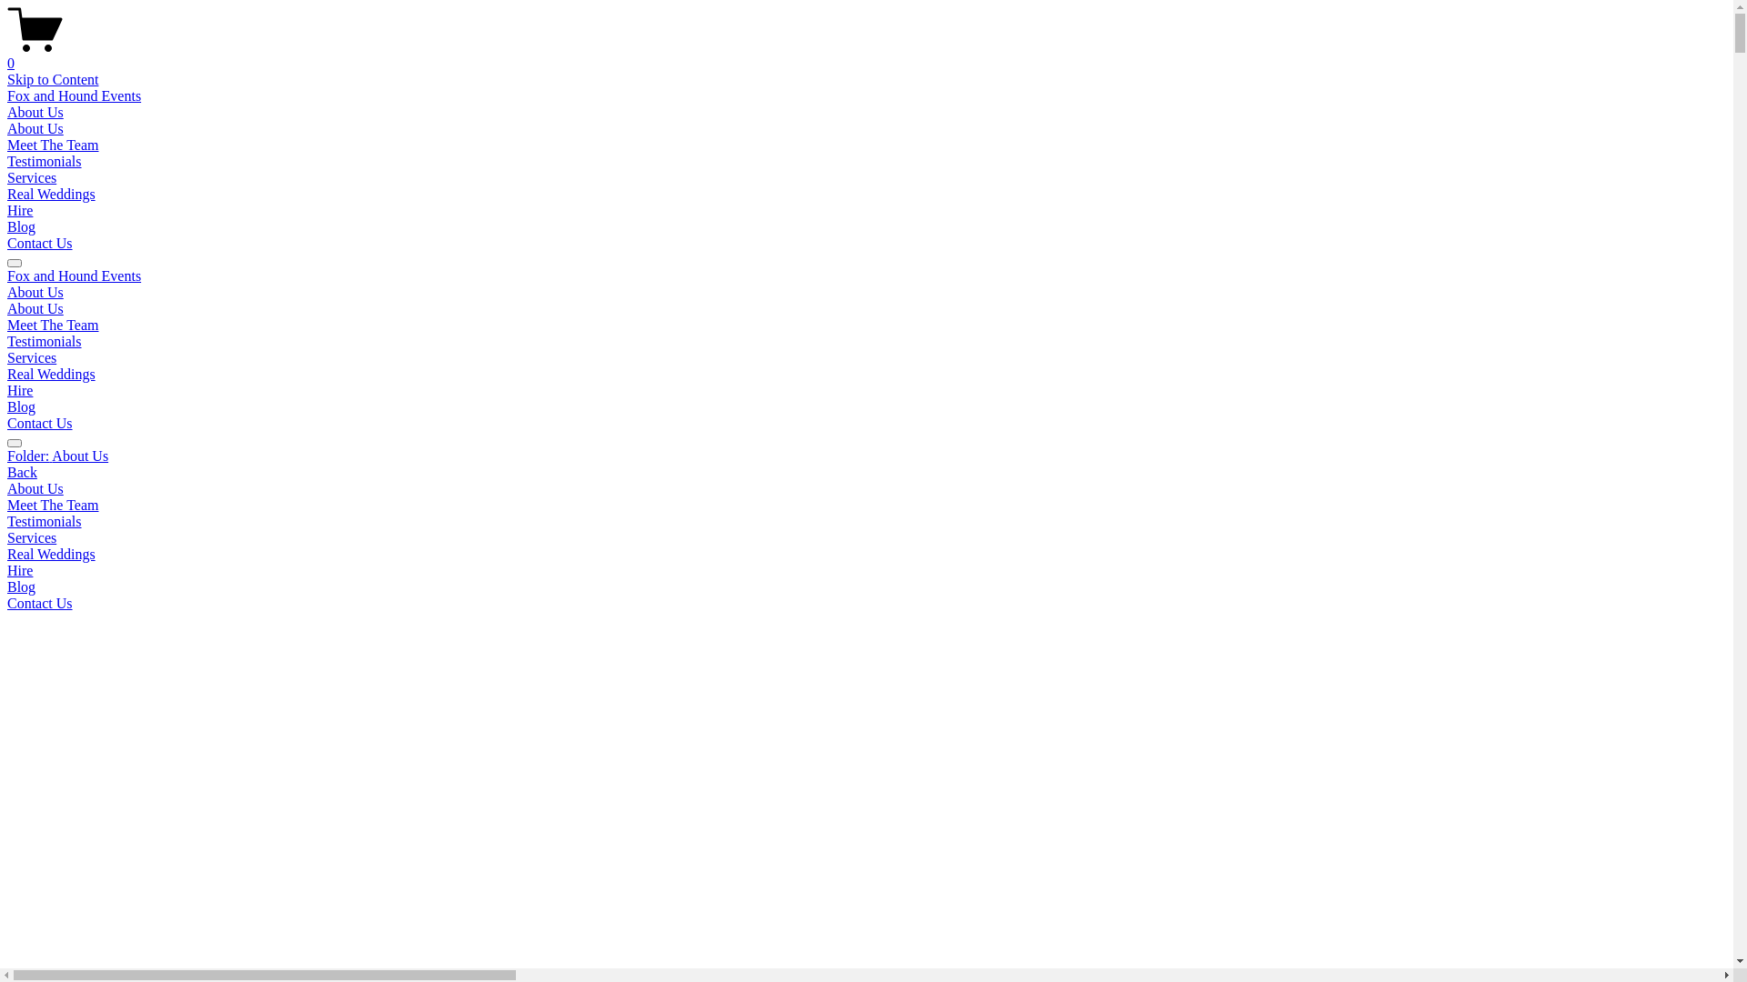 The height and width of the screenshot is (982, 1747). What do you see at coordinates (866, 604) in the screenshot?
I see `Contact Us` at bounding box center [866, 604].